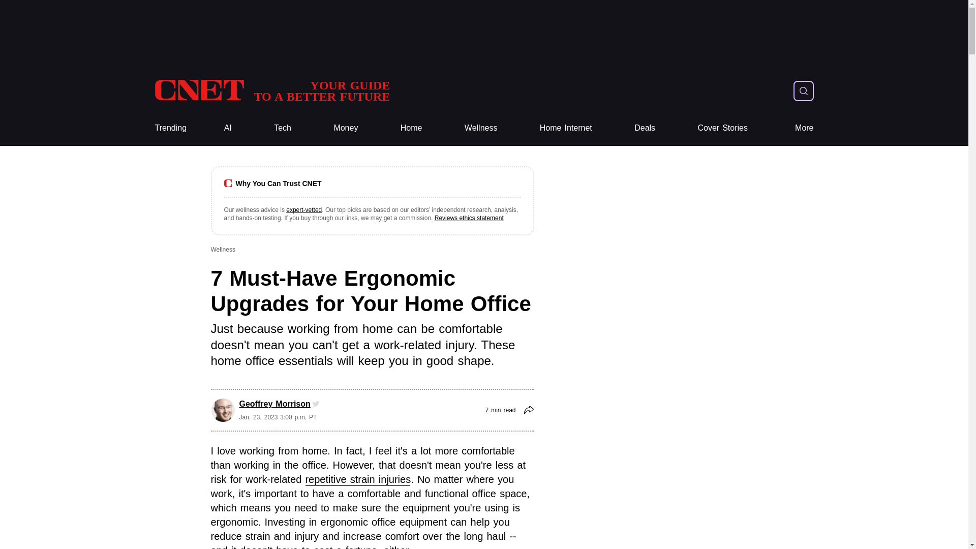 The width and height of the screenshot is (976, 549). Describe the element at coordinates (283, 128) in the screenshot. I see `CNET` at that location.